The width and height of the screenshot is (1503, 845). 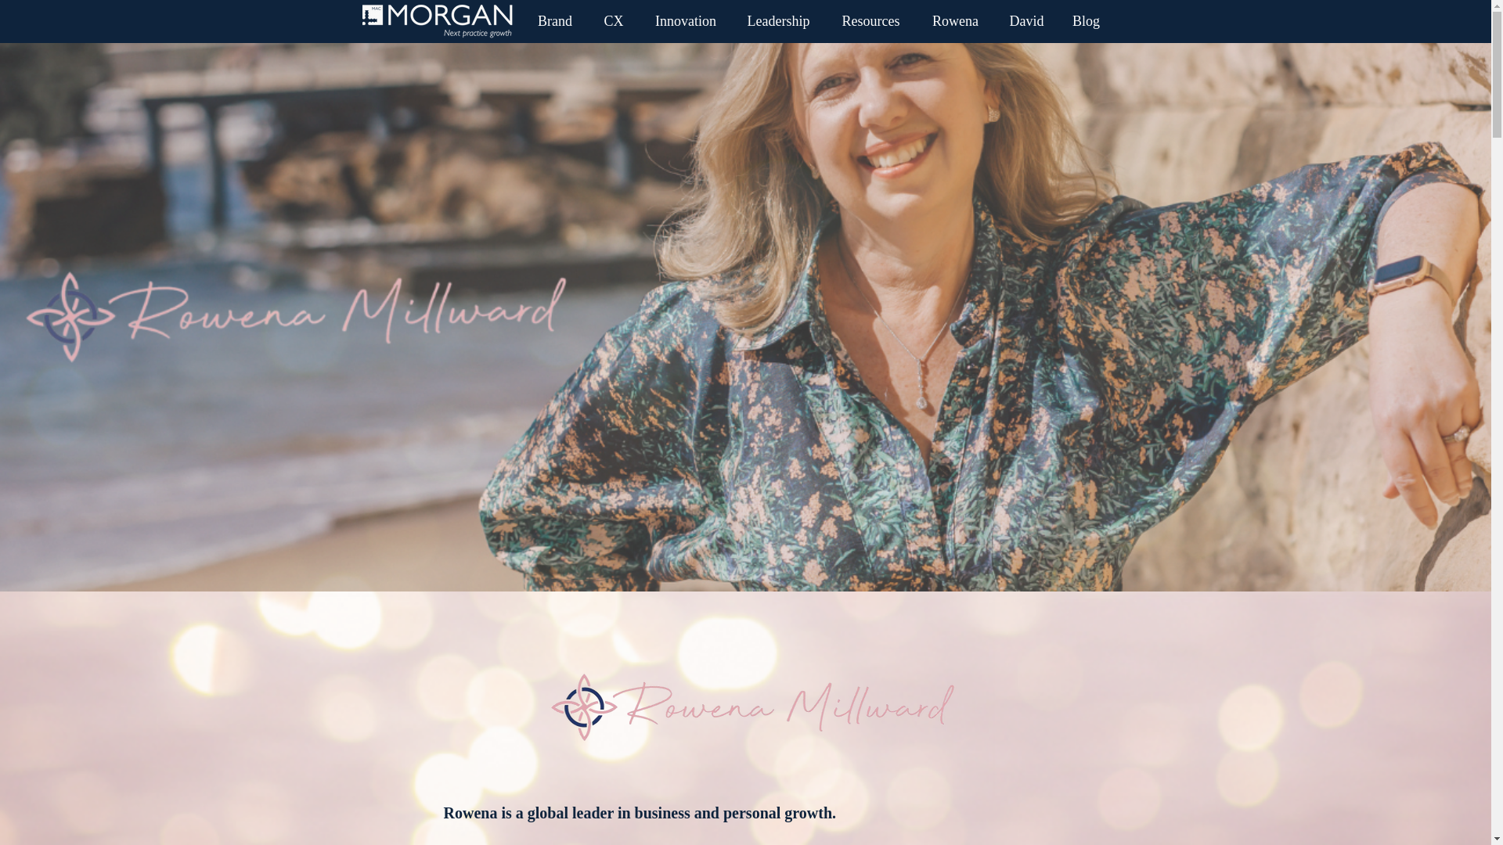 I want to click on Blog, so click(x=1085, y=21).